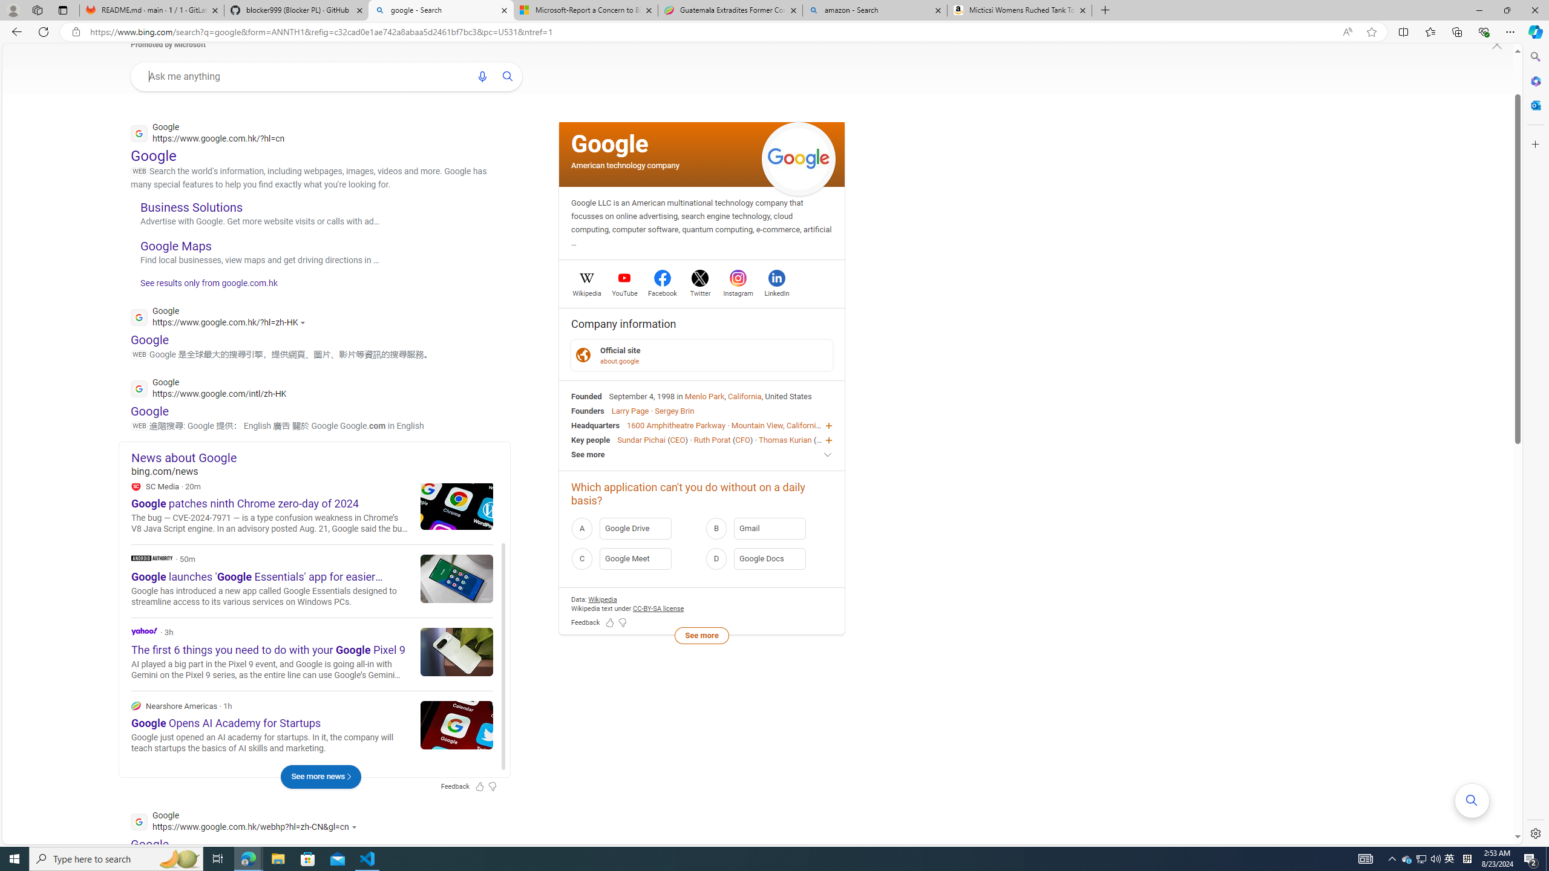  I want to click on Founded, so click(587, 396).